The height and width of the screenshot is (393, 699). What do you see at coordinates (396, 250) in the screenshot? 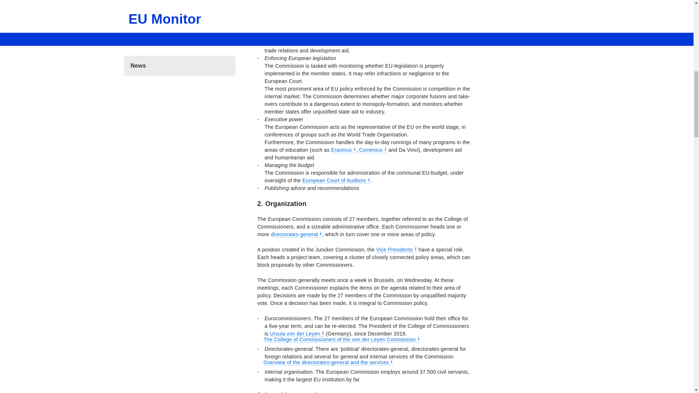
I see `Vice Presidents i` at bounding box center [396, 250].